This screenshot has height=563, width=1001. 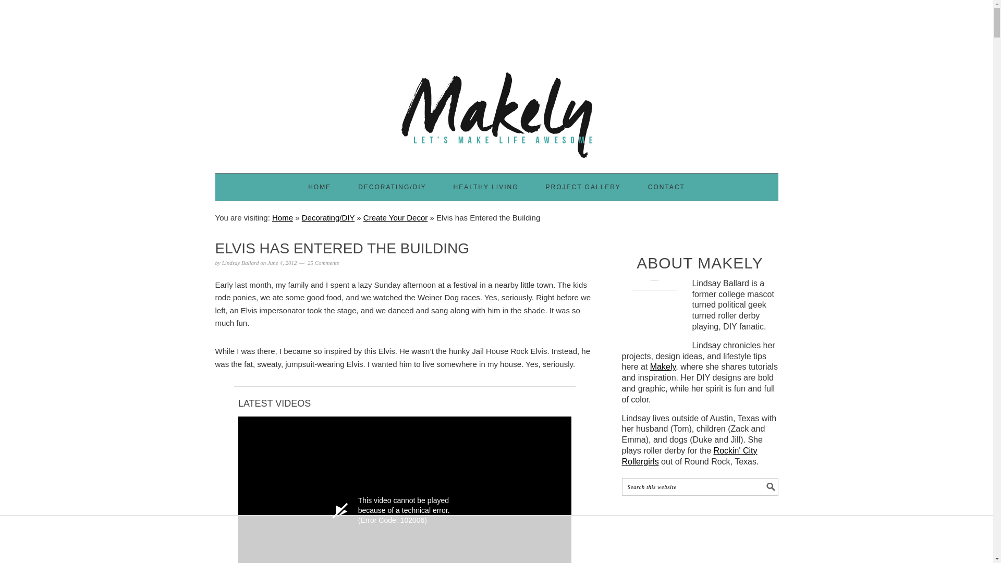 I want to click on HEALTHY LIVING, so click(x=486, y=187).